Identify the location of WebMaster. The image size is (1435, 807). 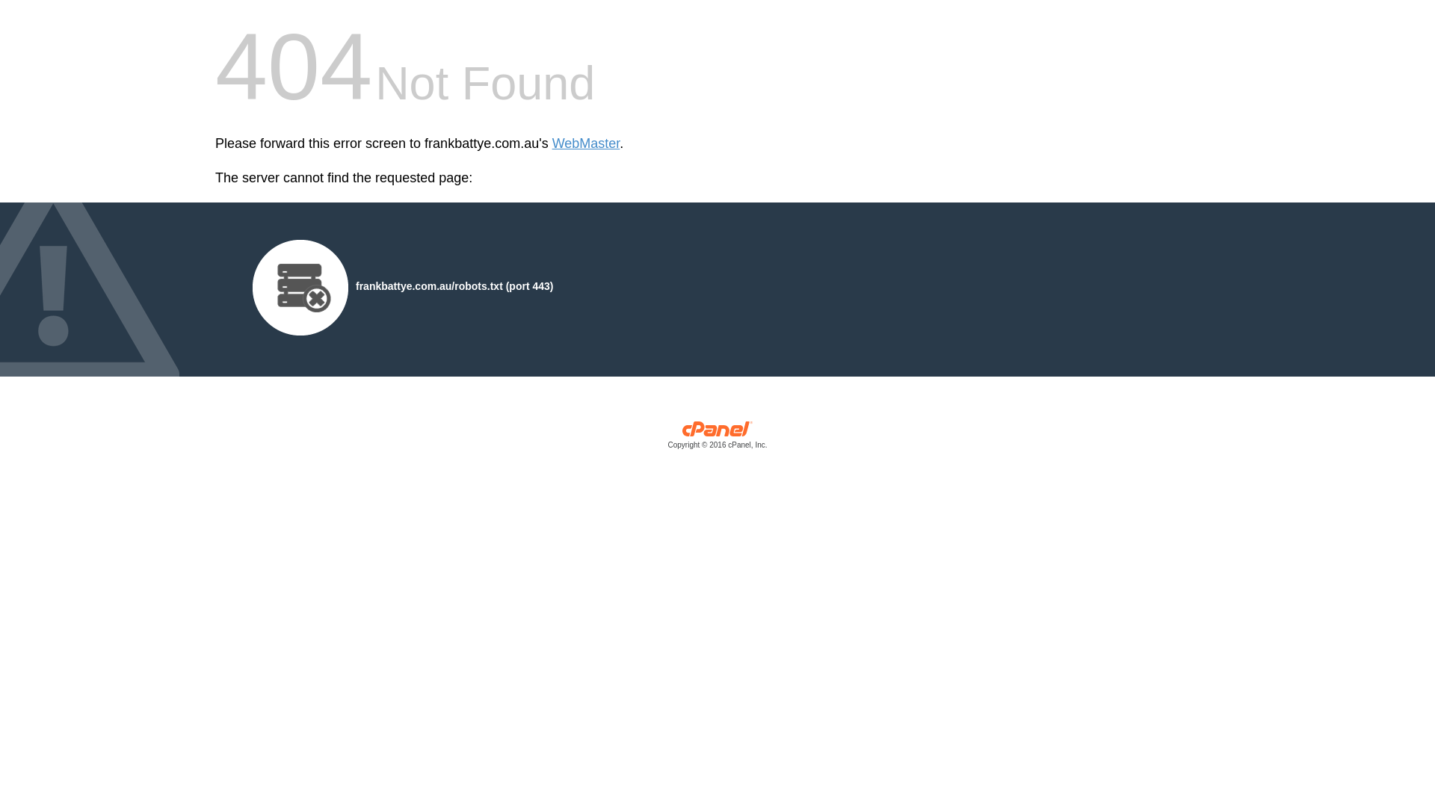
(586, 143).